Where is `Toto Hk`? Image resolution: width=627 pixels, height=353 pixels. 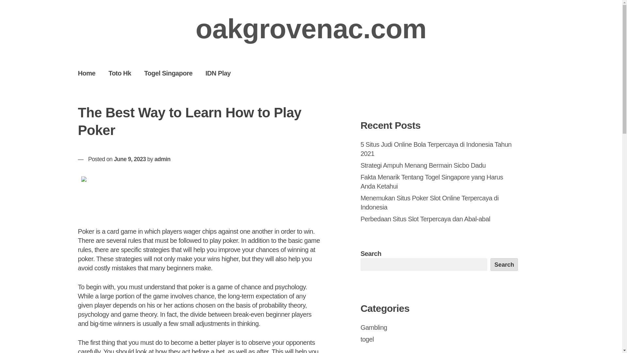
Toto Hk is located at coordinates (120, 73).